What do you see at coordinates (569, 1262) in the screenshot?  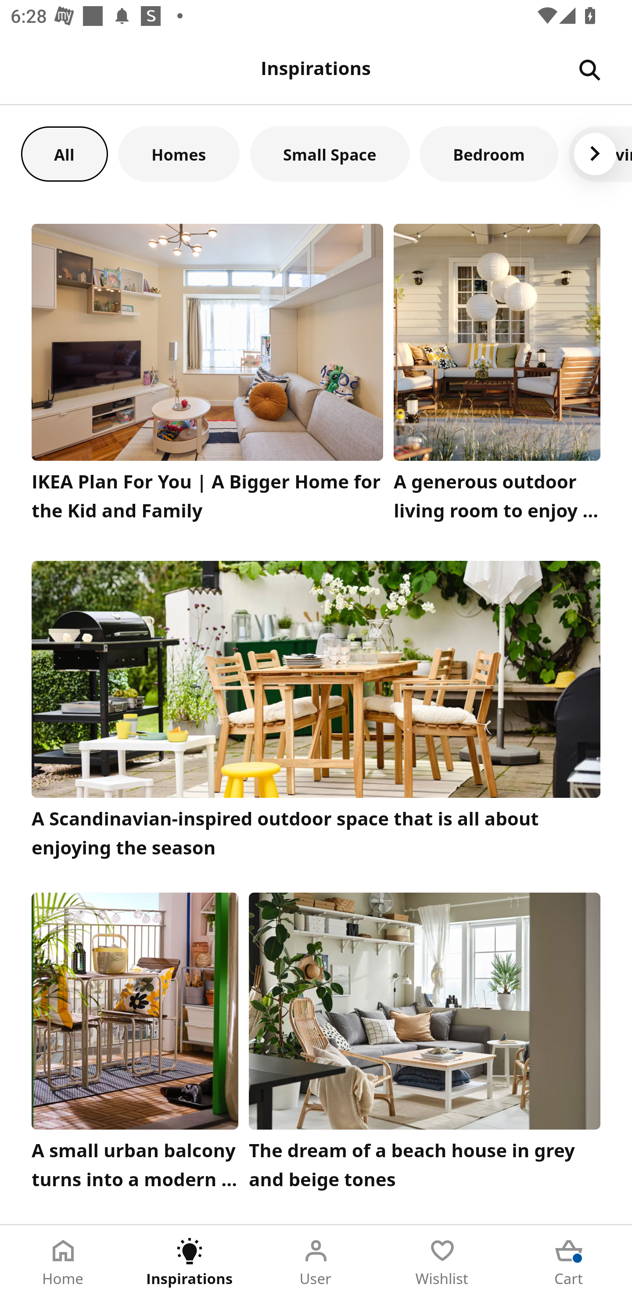 I see `Cart
Tab 5 of 5` at bounding box center [569, 1262].